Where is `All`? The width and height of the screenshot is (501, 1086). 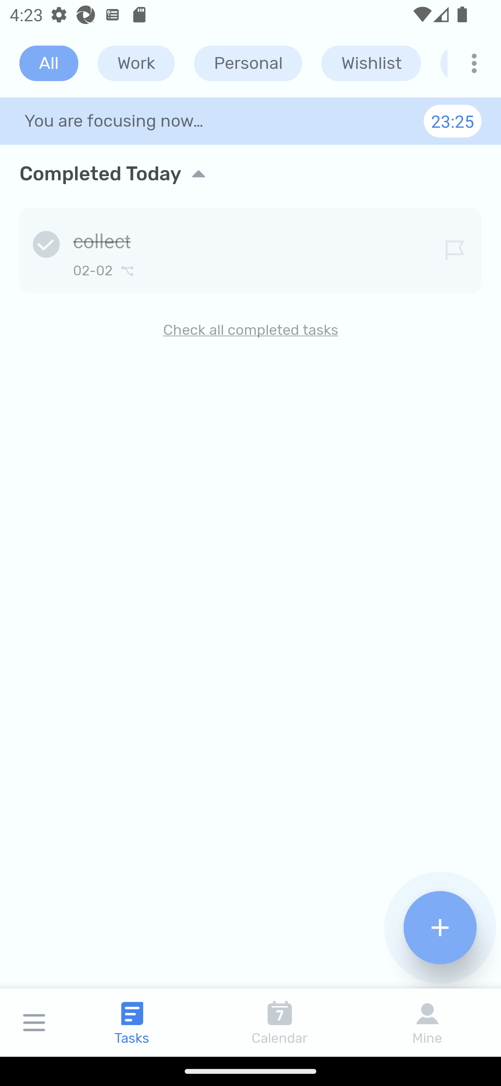
All is located at coordinates (49, 63).